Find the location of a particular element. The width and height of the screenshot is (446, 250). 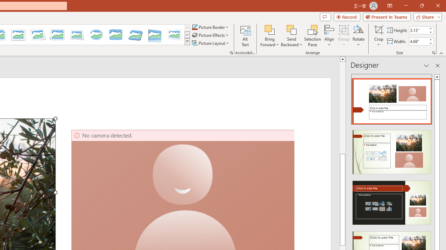

Selection Pane... is located at coordinates (313, 35).